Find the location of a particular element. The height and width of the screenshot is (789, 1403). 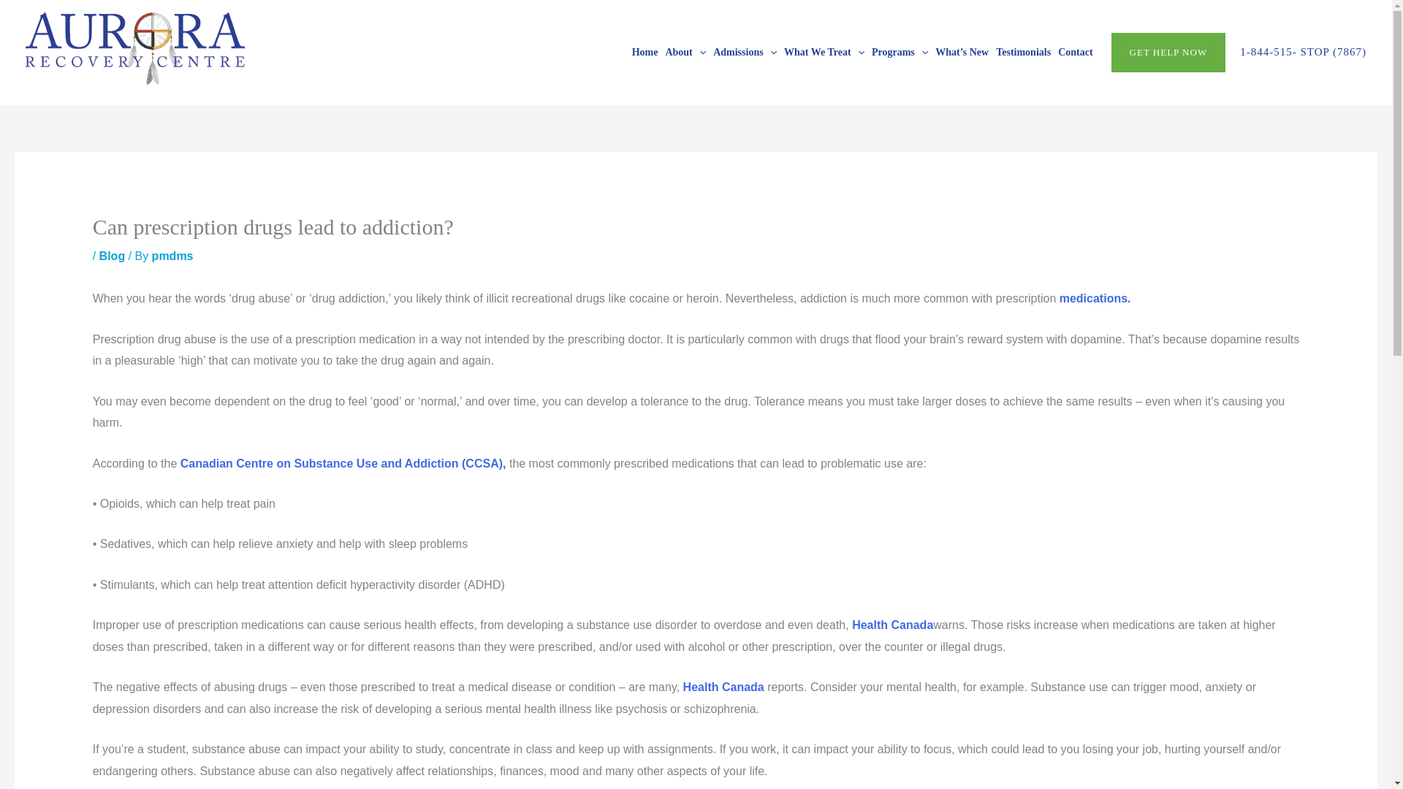

Programs is located at coordinates (900, 52).